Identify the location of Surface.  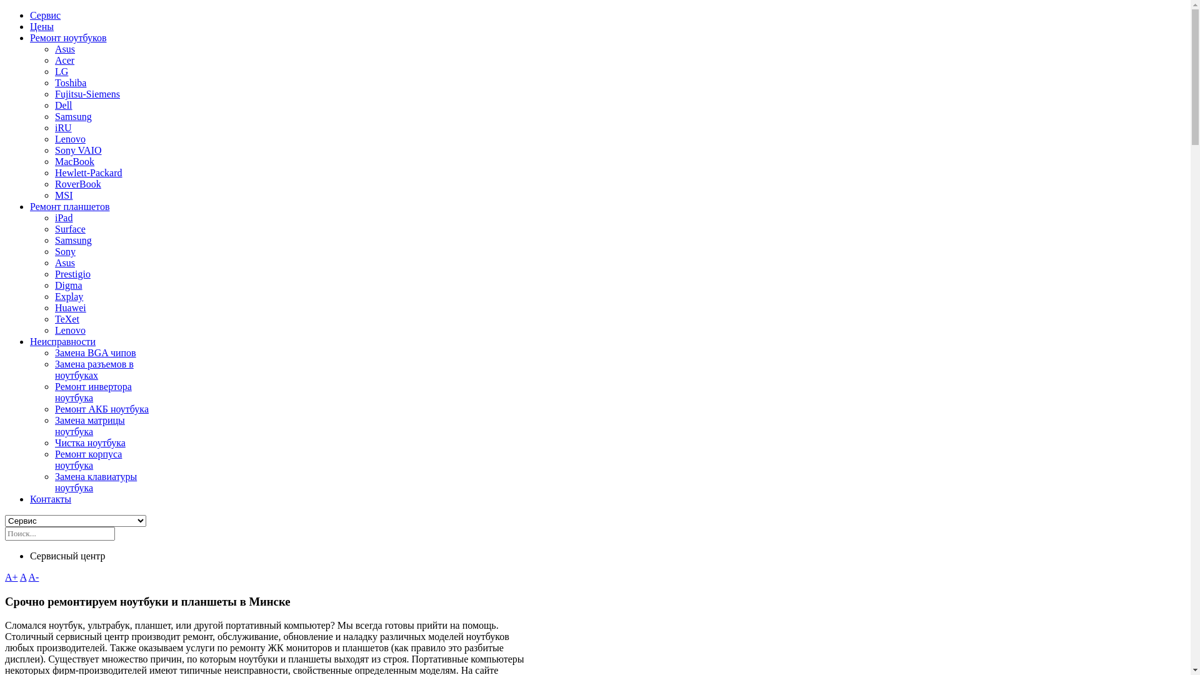
(70, 229).